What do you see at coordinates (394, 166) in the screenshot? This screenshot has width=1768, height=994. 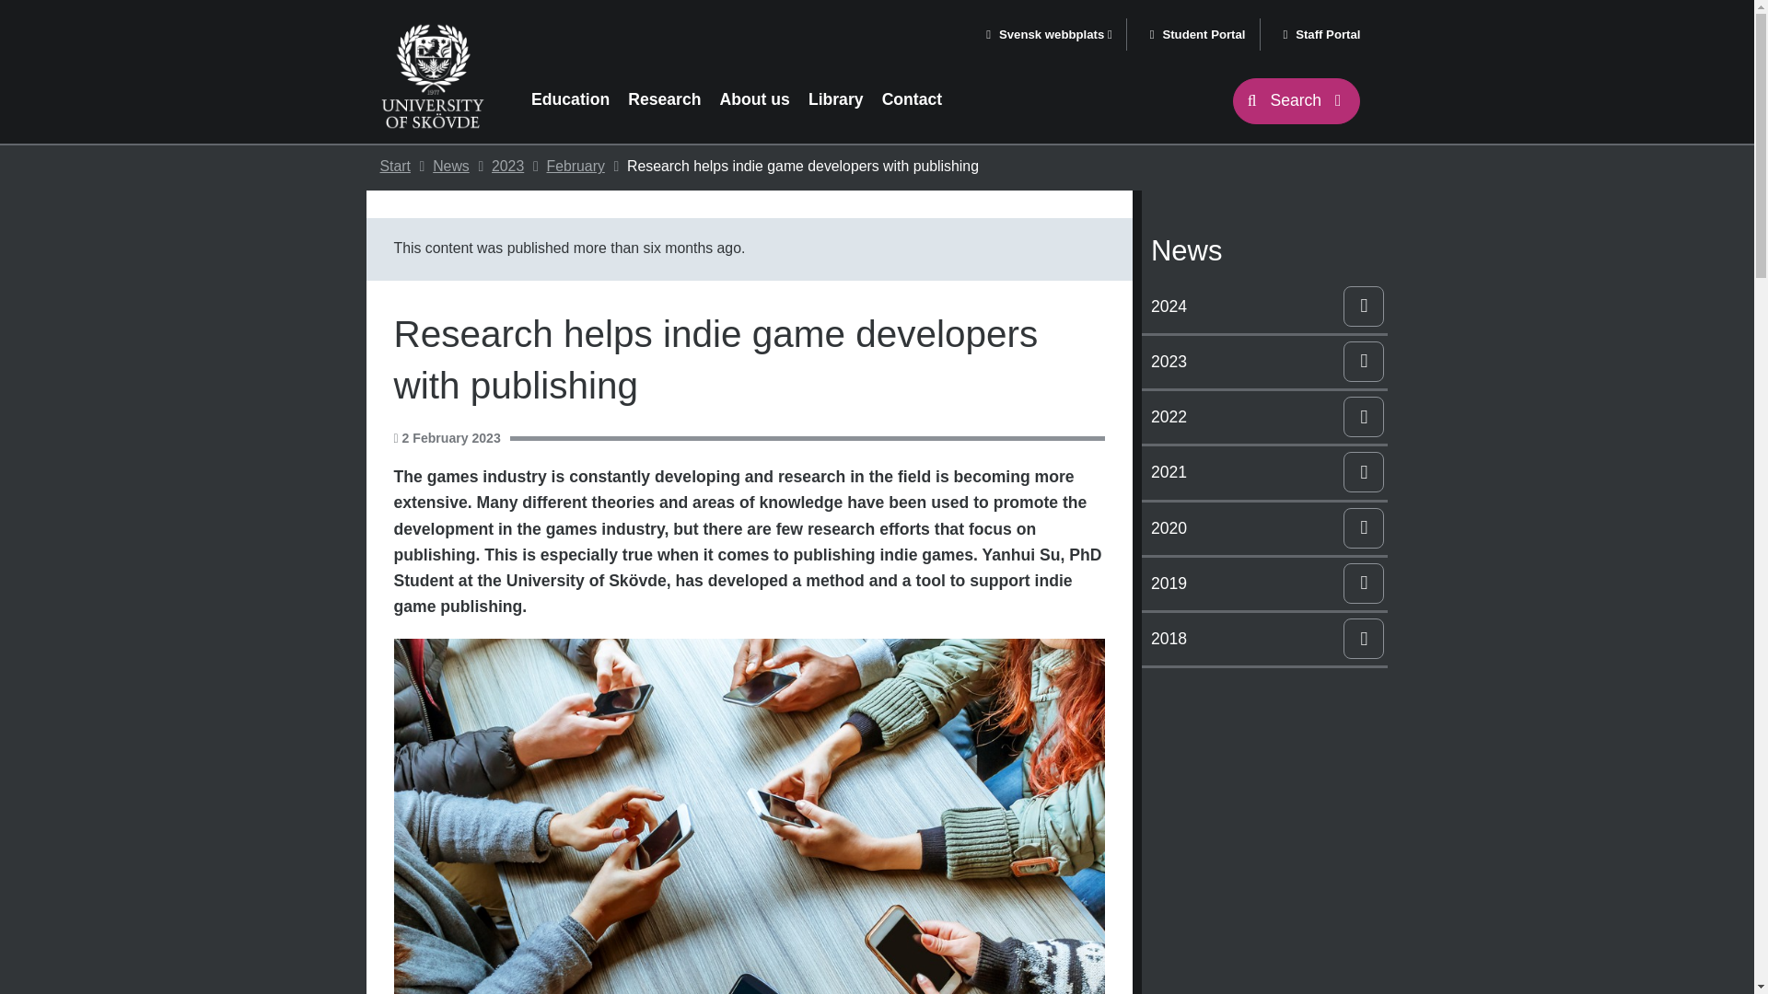 I see `Start` at bounding box center [394, 166].